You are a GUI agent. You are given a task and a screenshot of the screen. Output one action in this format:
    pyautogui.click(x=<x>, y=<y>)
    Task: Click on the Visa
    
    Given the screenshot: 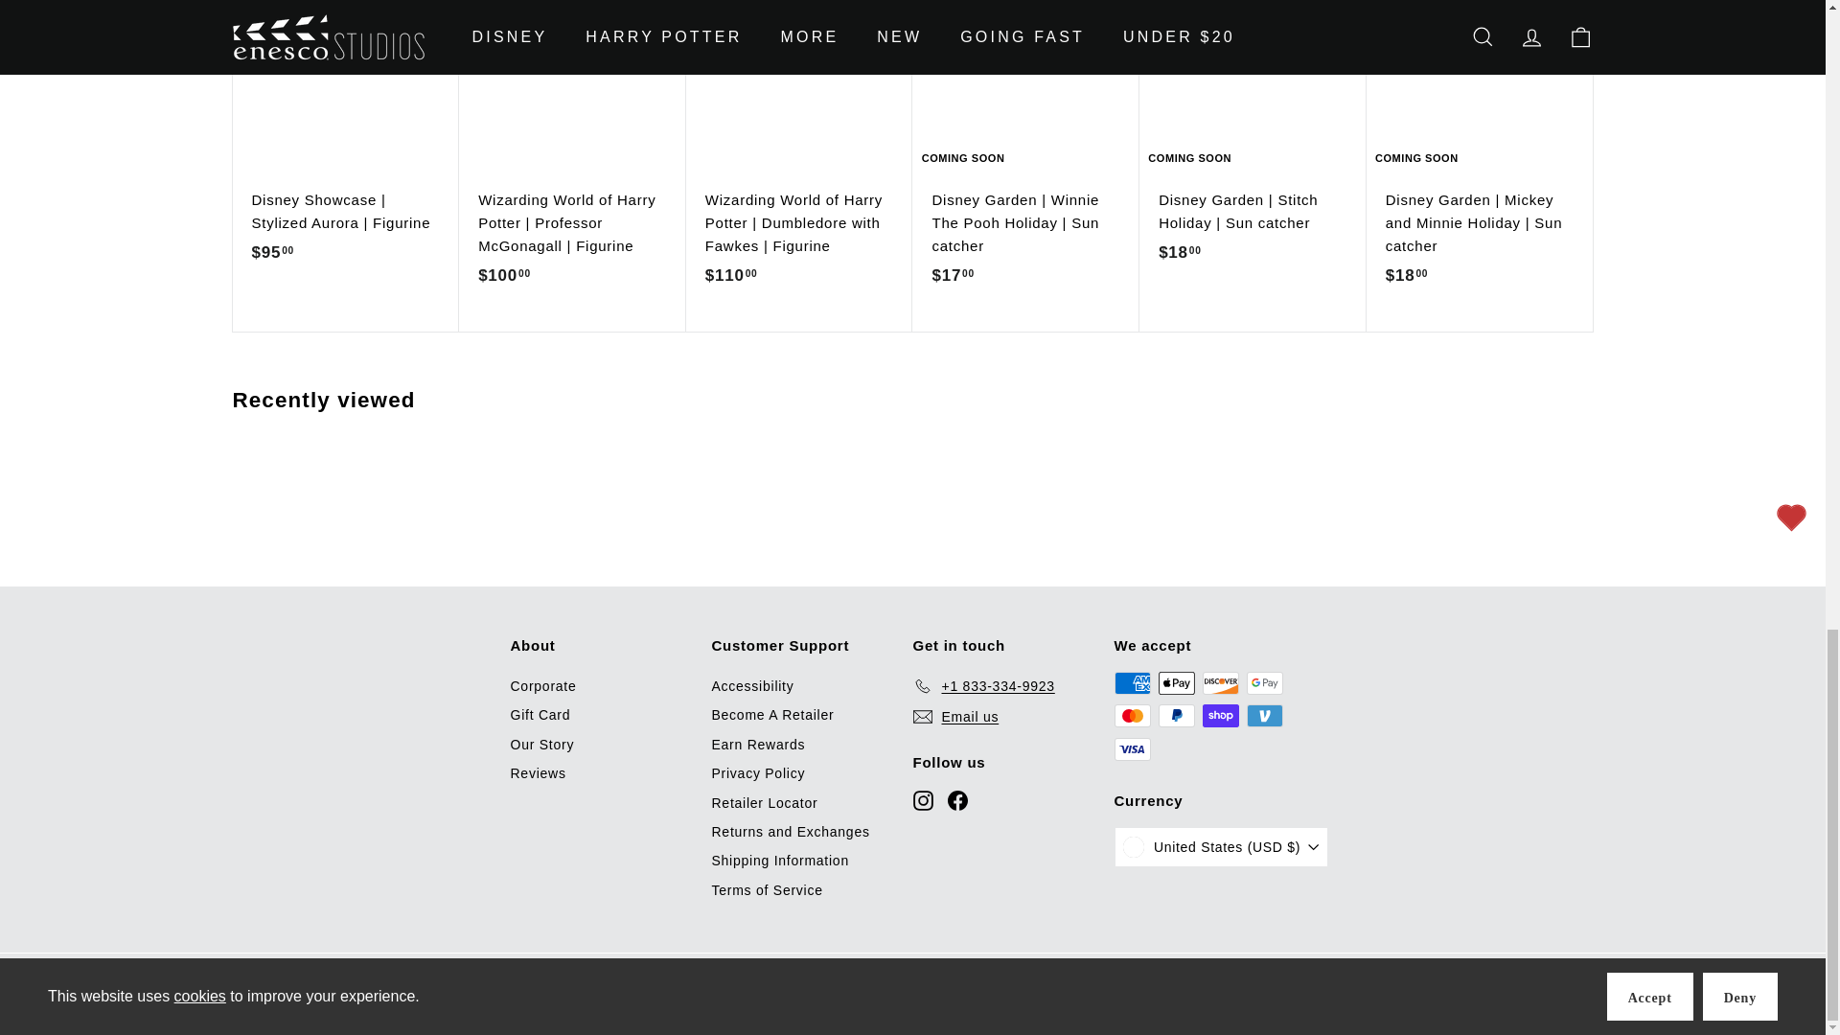 What is the action you would take?
    pyautogui.click(x=1131, y=749)
    